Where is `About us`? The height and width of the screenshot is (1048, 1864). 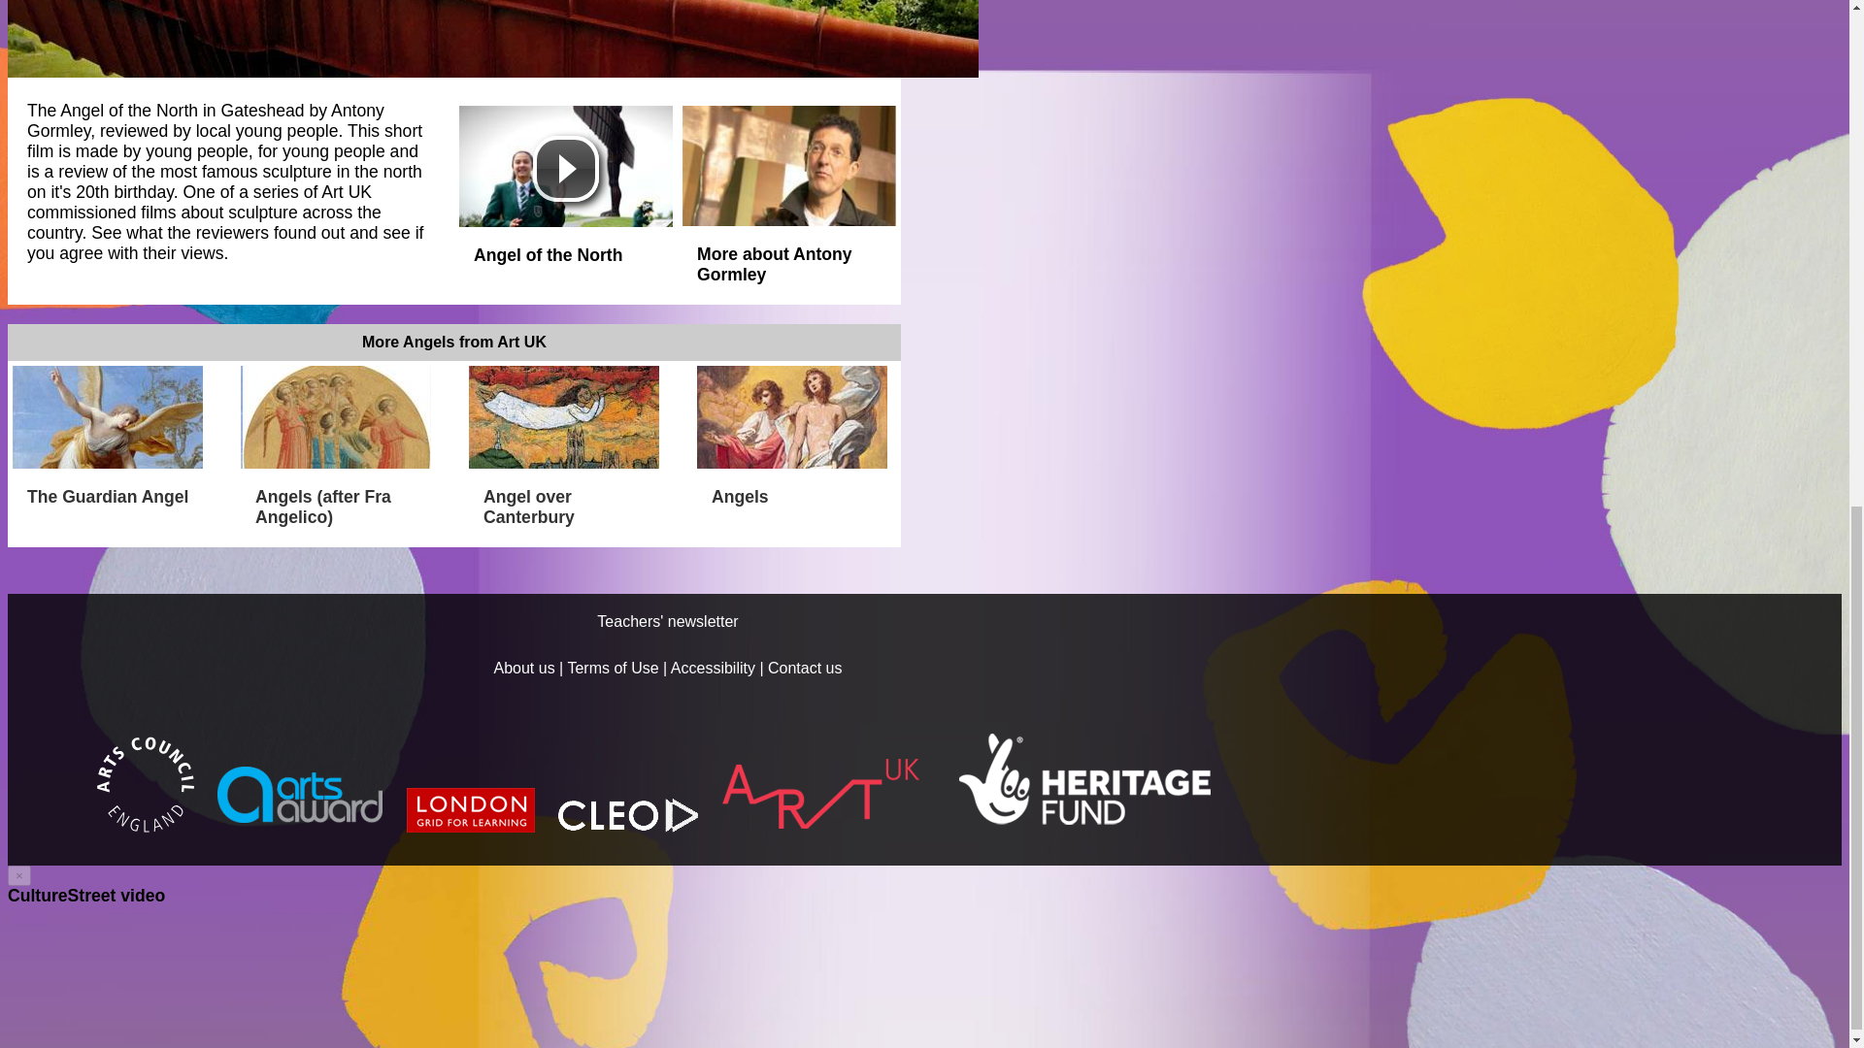
About us is located at coordinates (523, 668).